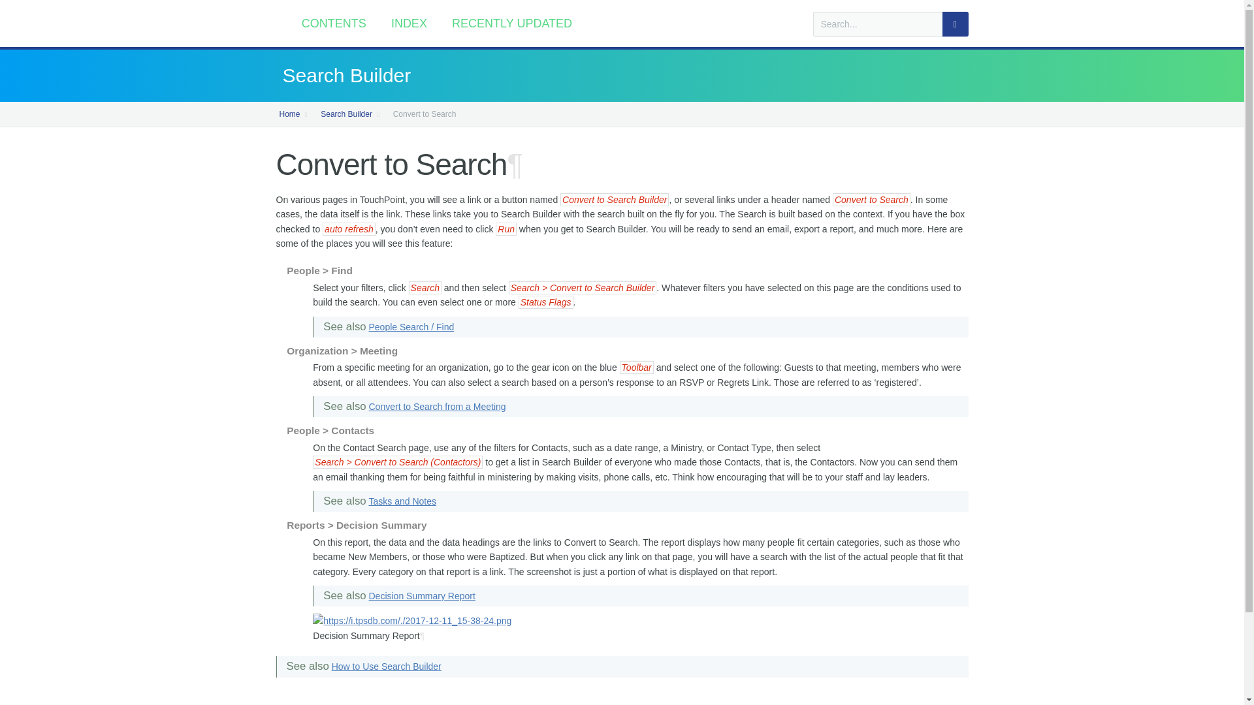 The height and width of the screenshot is (705, 1254). I want to click on Decision Summary Report, so click(422, 596).